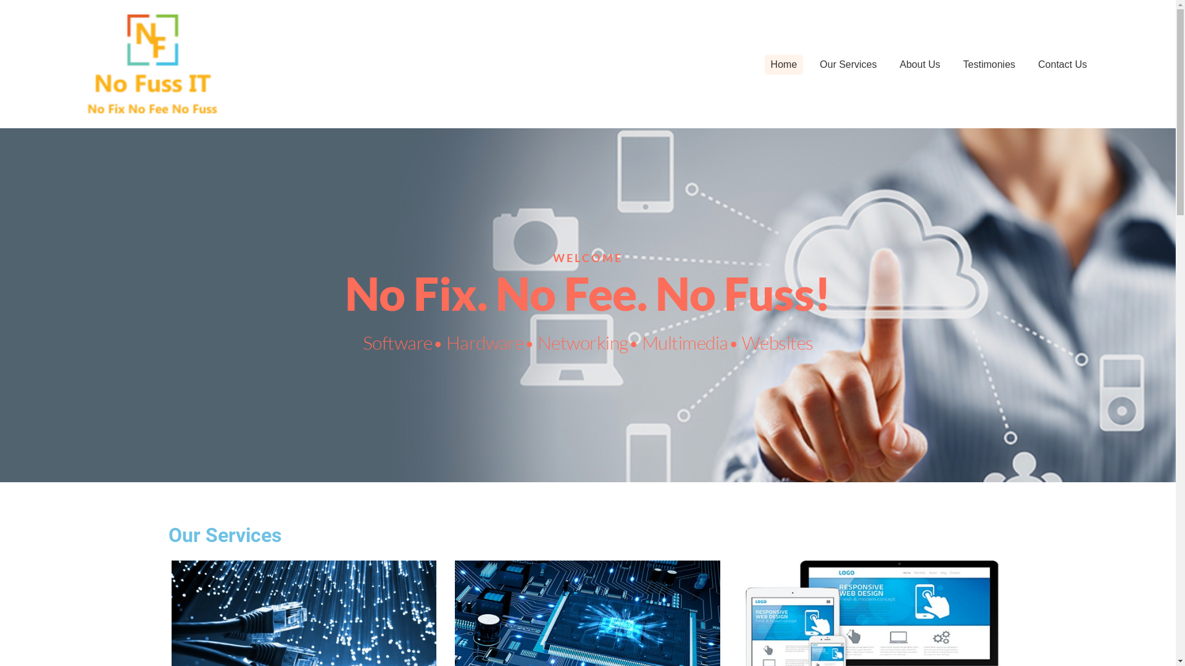  I want to click on Home, so click(784, 65).